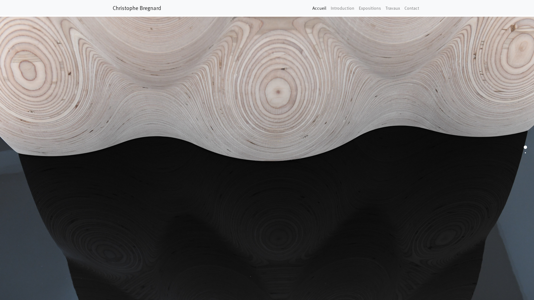 The height and width of the screenshot is (300, 534). What do you see at coordinates (525, 147) in the screenshot?
I see `Section 1` at bounding box center [525, 147].